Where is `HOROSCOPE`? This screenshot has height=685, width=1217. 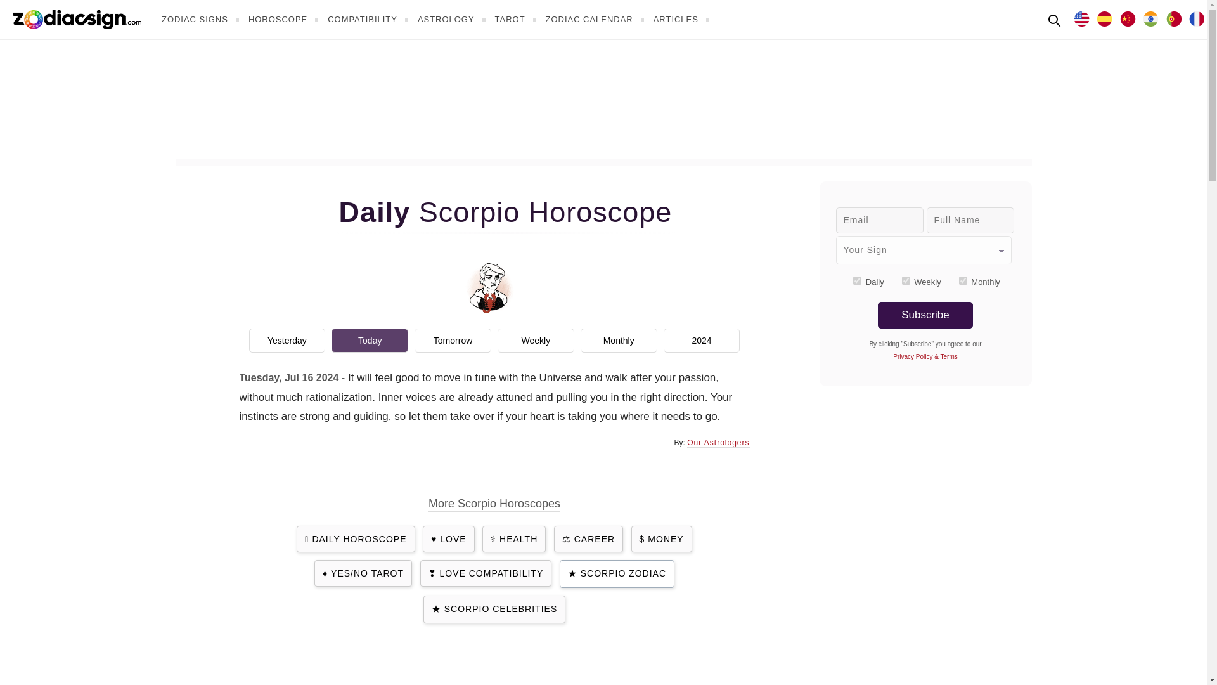
HOROSCOPE is located at coordinates (285, 19).